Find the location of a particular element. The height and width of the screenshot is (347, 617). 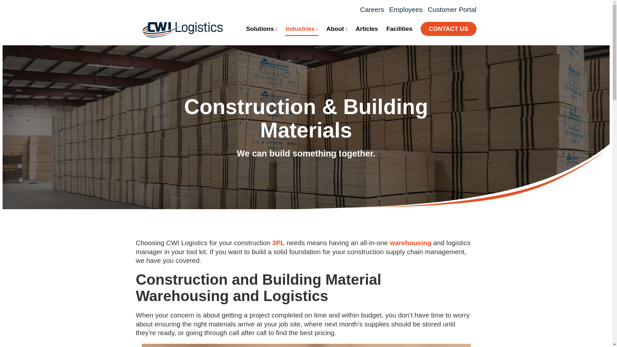

Employees is located at coordinates (406, 10).